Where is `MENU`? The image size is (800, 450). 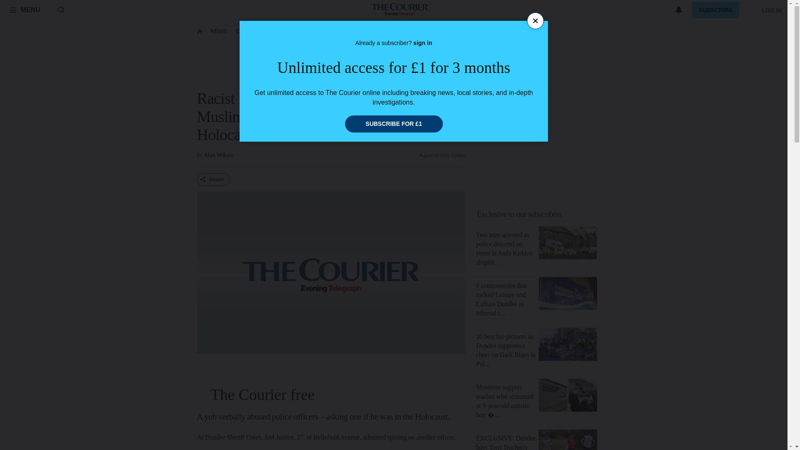 MENU is located at coordinates (25, 10).